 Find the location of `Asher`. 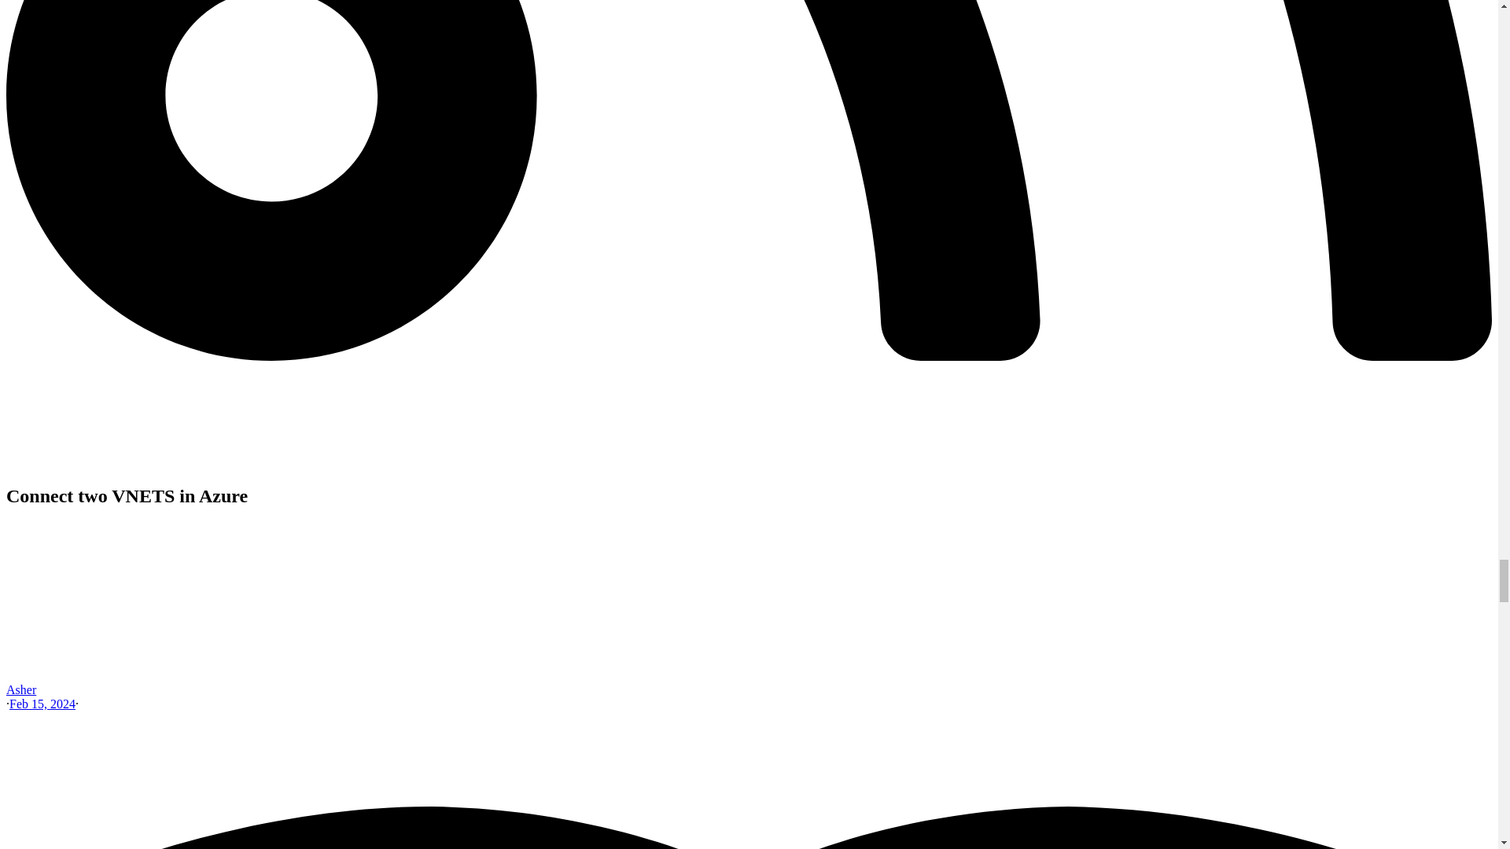

Asher is located at coordinates (20, 689).